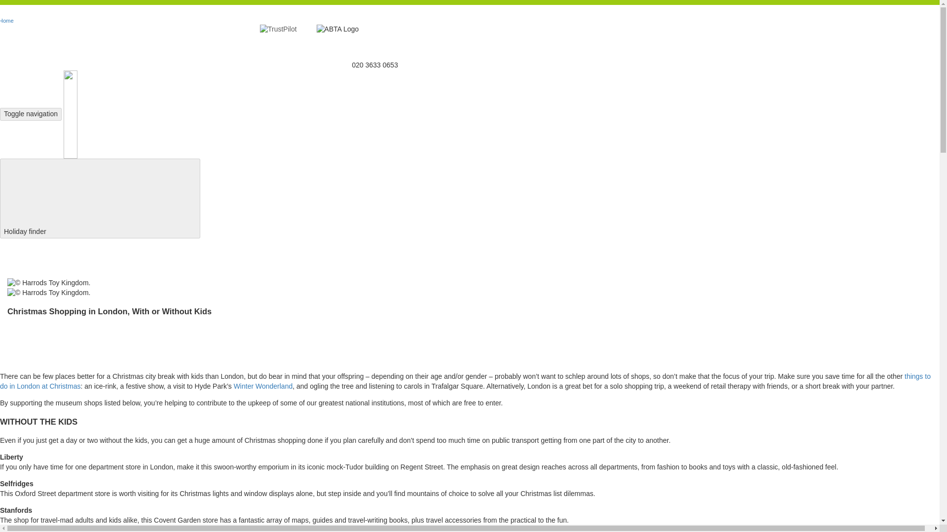  I want to click on ABTA Logo, so click(337, 30).